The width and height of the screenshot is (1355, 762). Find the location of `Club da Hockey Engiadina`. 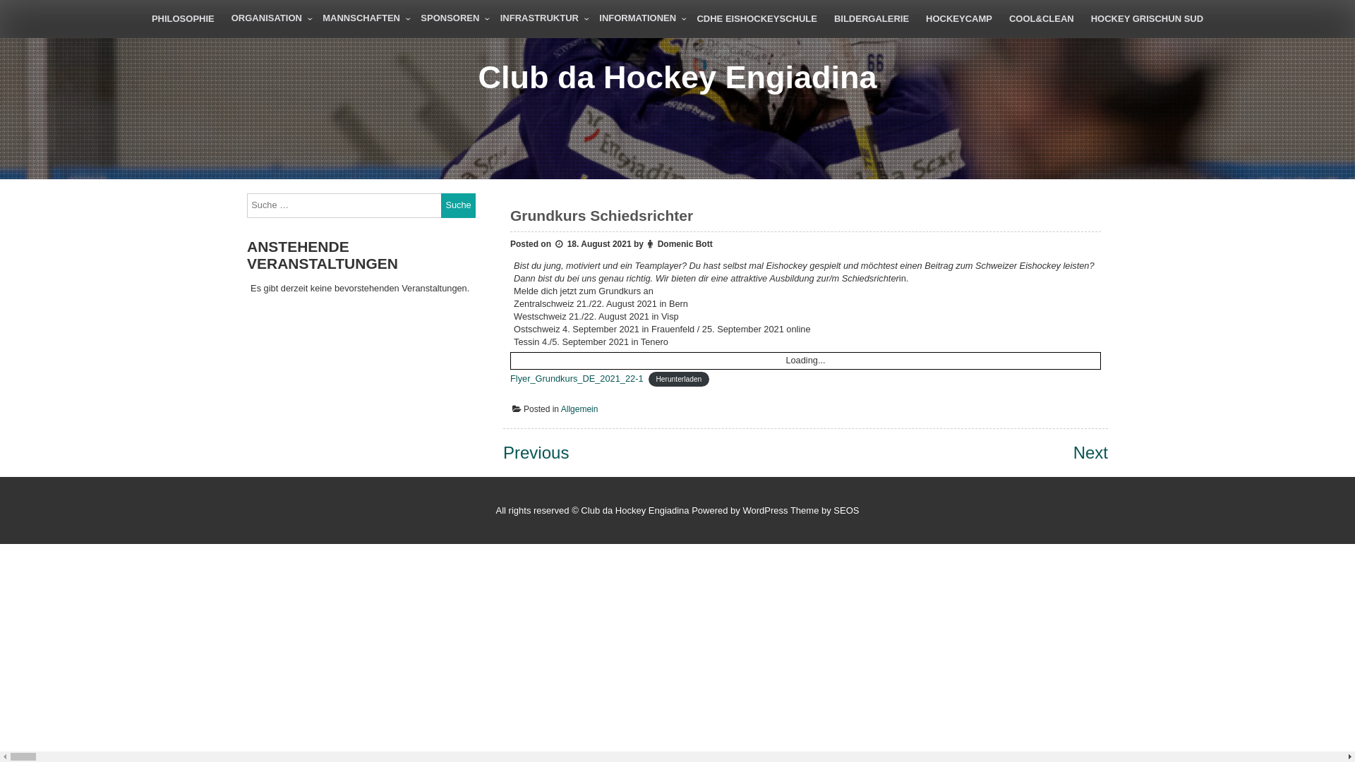

Club da Hockey Engiadina is located at coordinates (677, 78).